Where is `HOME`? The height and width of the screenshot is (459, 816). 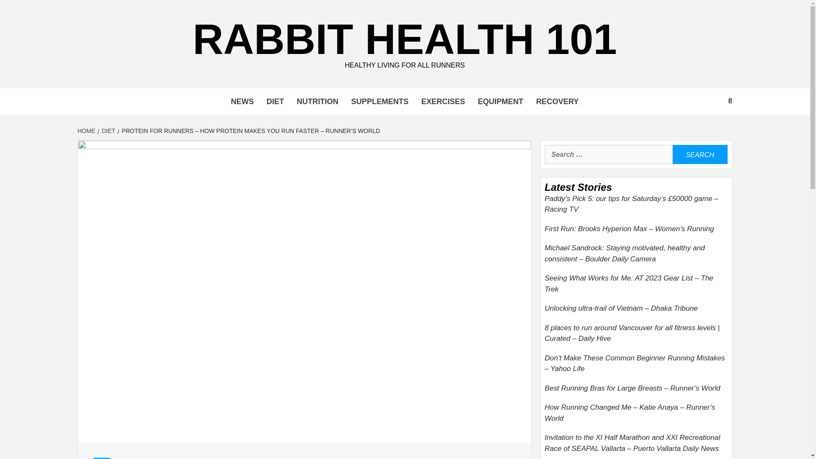
HOME is located at coordinates (87, 131).